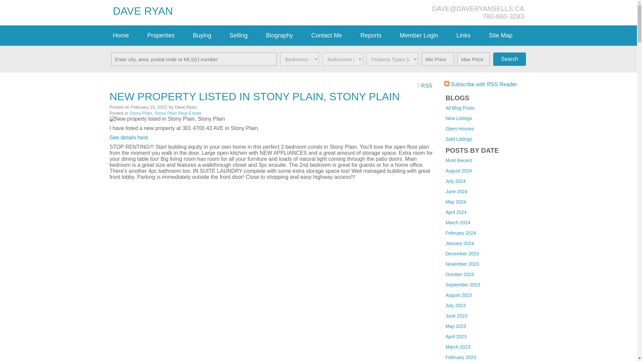  I want to click on Member Login, so click(425, 35).